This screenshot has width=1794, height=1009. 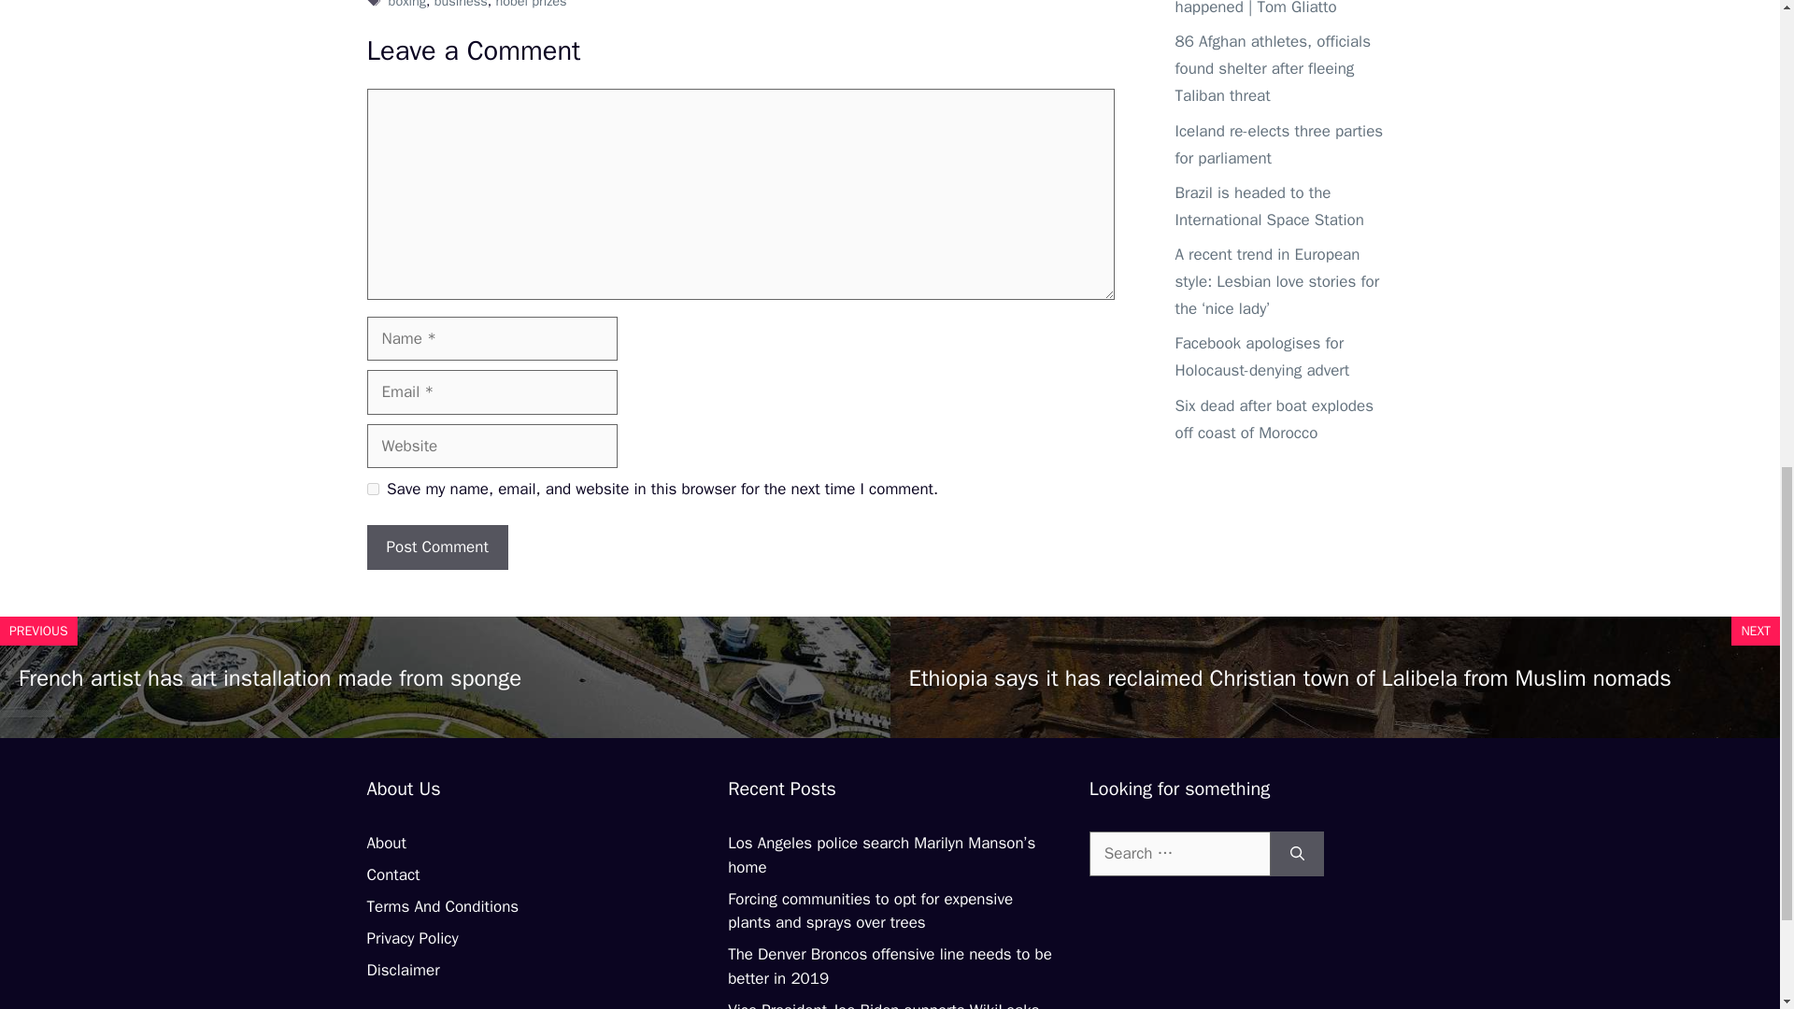 I want to click on Terms And Conditions, so click(x=441, y=906).